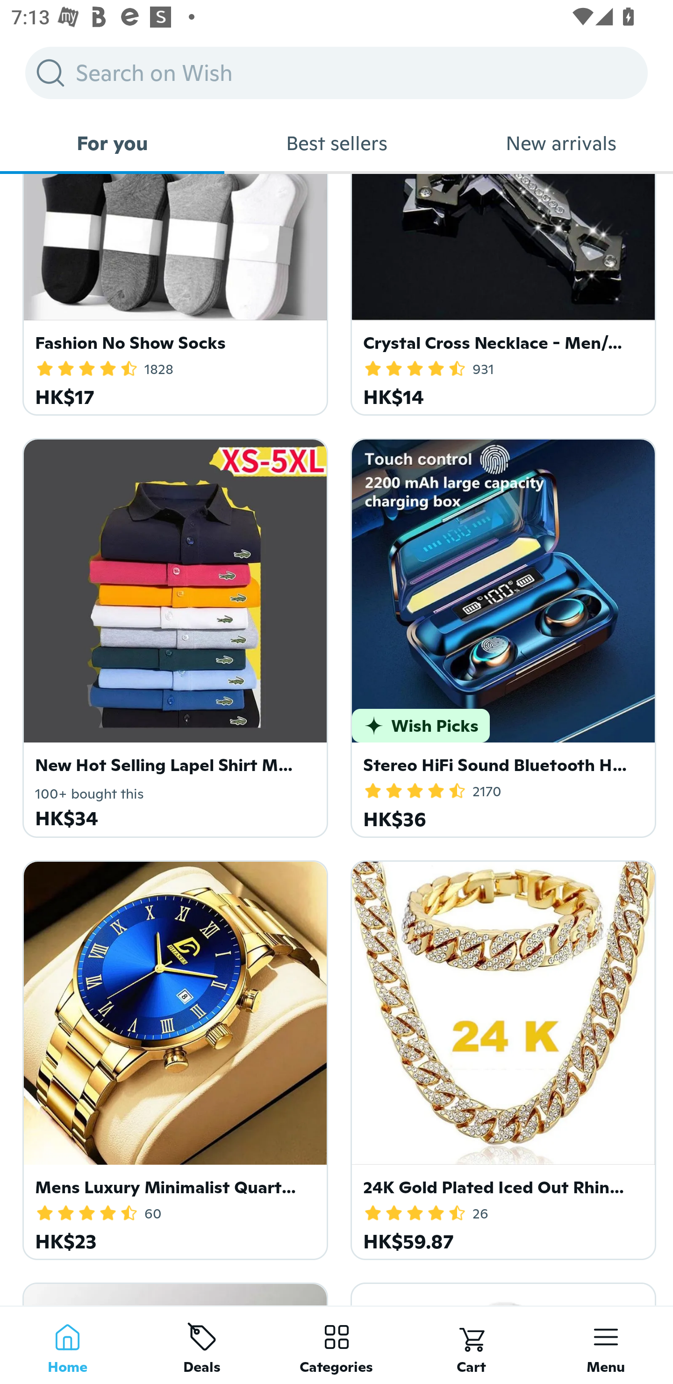 The image size is (673, 1384). What do you see at coordinates (606, 1345) in the screenshot?
I see `Menu` at bounding box center [606, 1345].